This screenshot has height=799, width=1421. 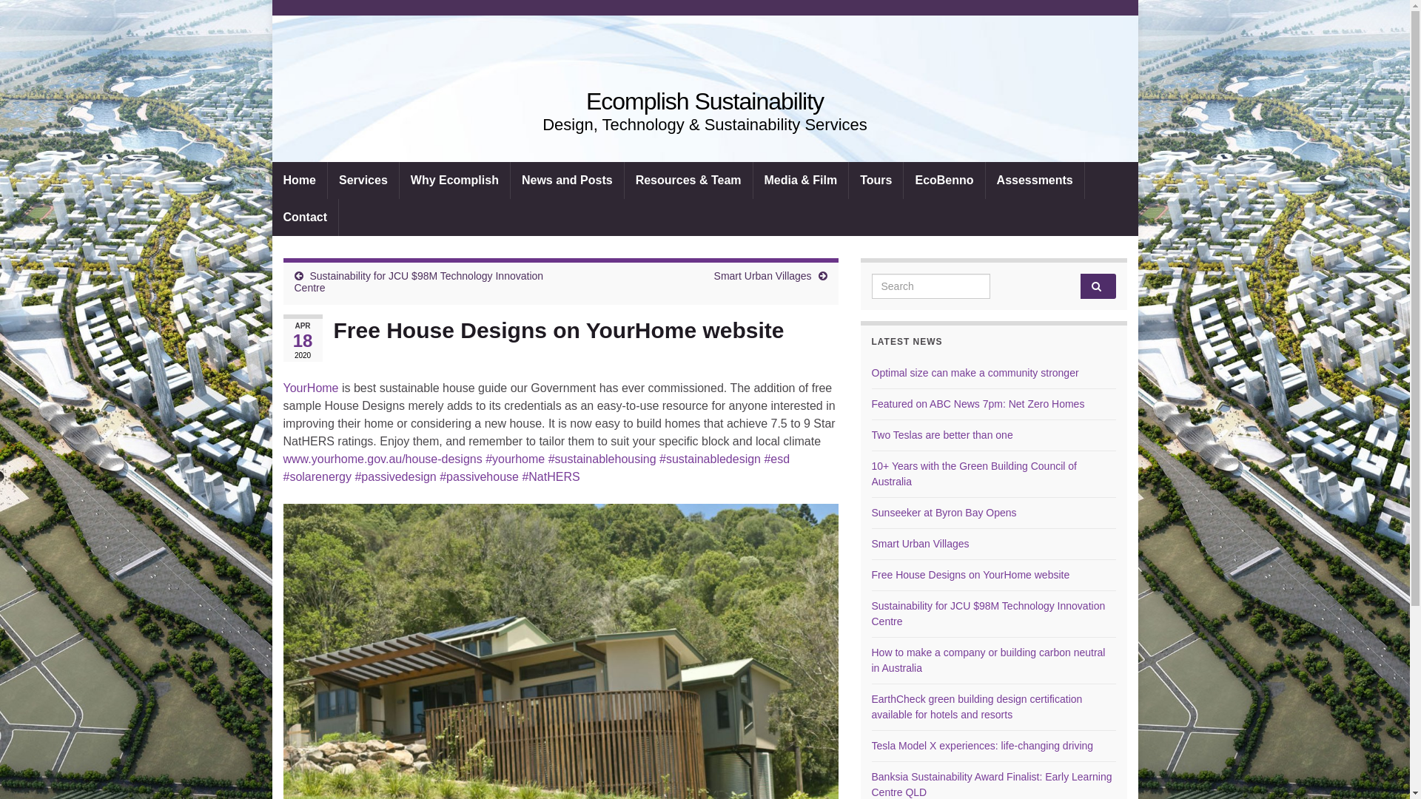 What do you see at coordinates (944, 513) in the screenshot?
I see `Sunseeker at Byron Bay Opens` at bounding box center [944, 513].